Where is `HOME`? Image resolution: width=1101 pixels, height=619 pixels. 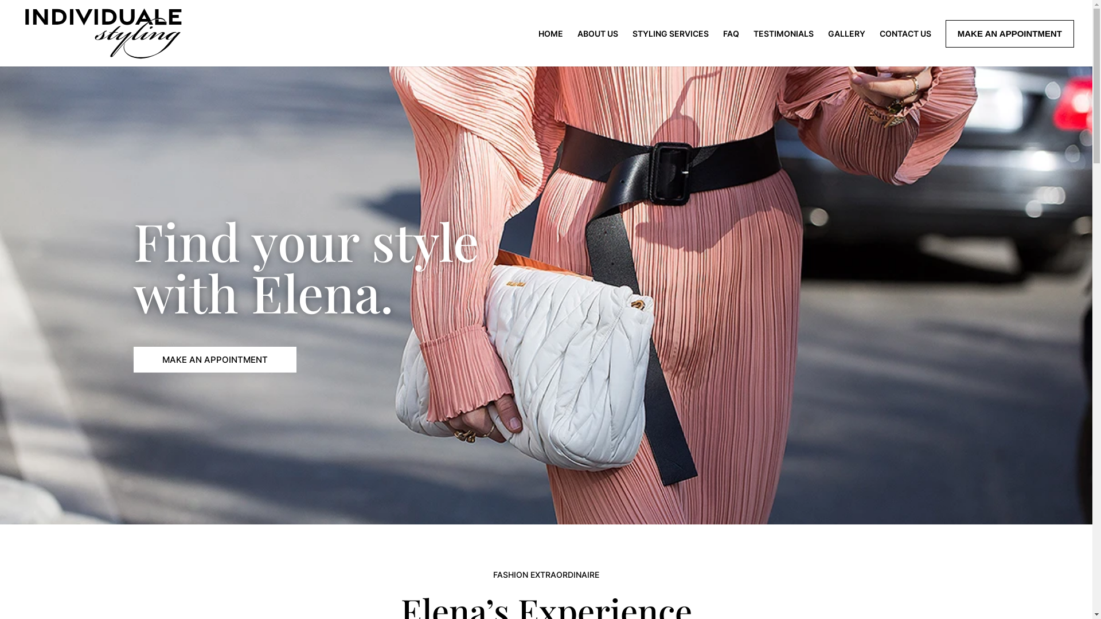
HOME is located at coordinates (550, 47).